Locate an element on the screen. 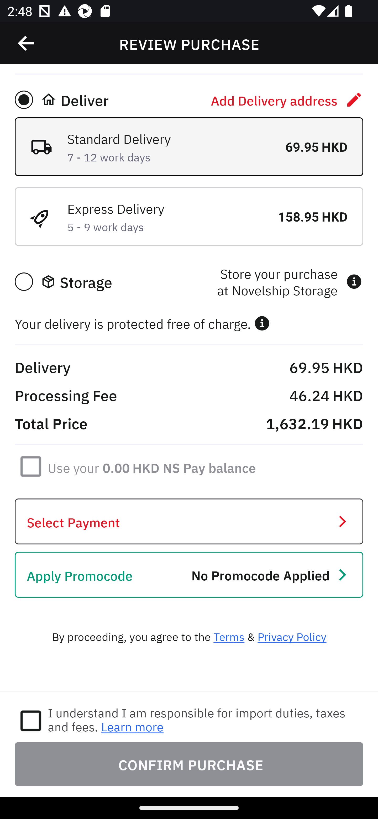 This screenshot has width=378, height=819. Use your 0.00 HKD NS Pay balance is located at coordinates (152, 466).